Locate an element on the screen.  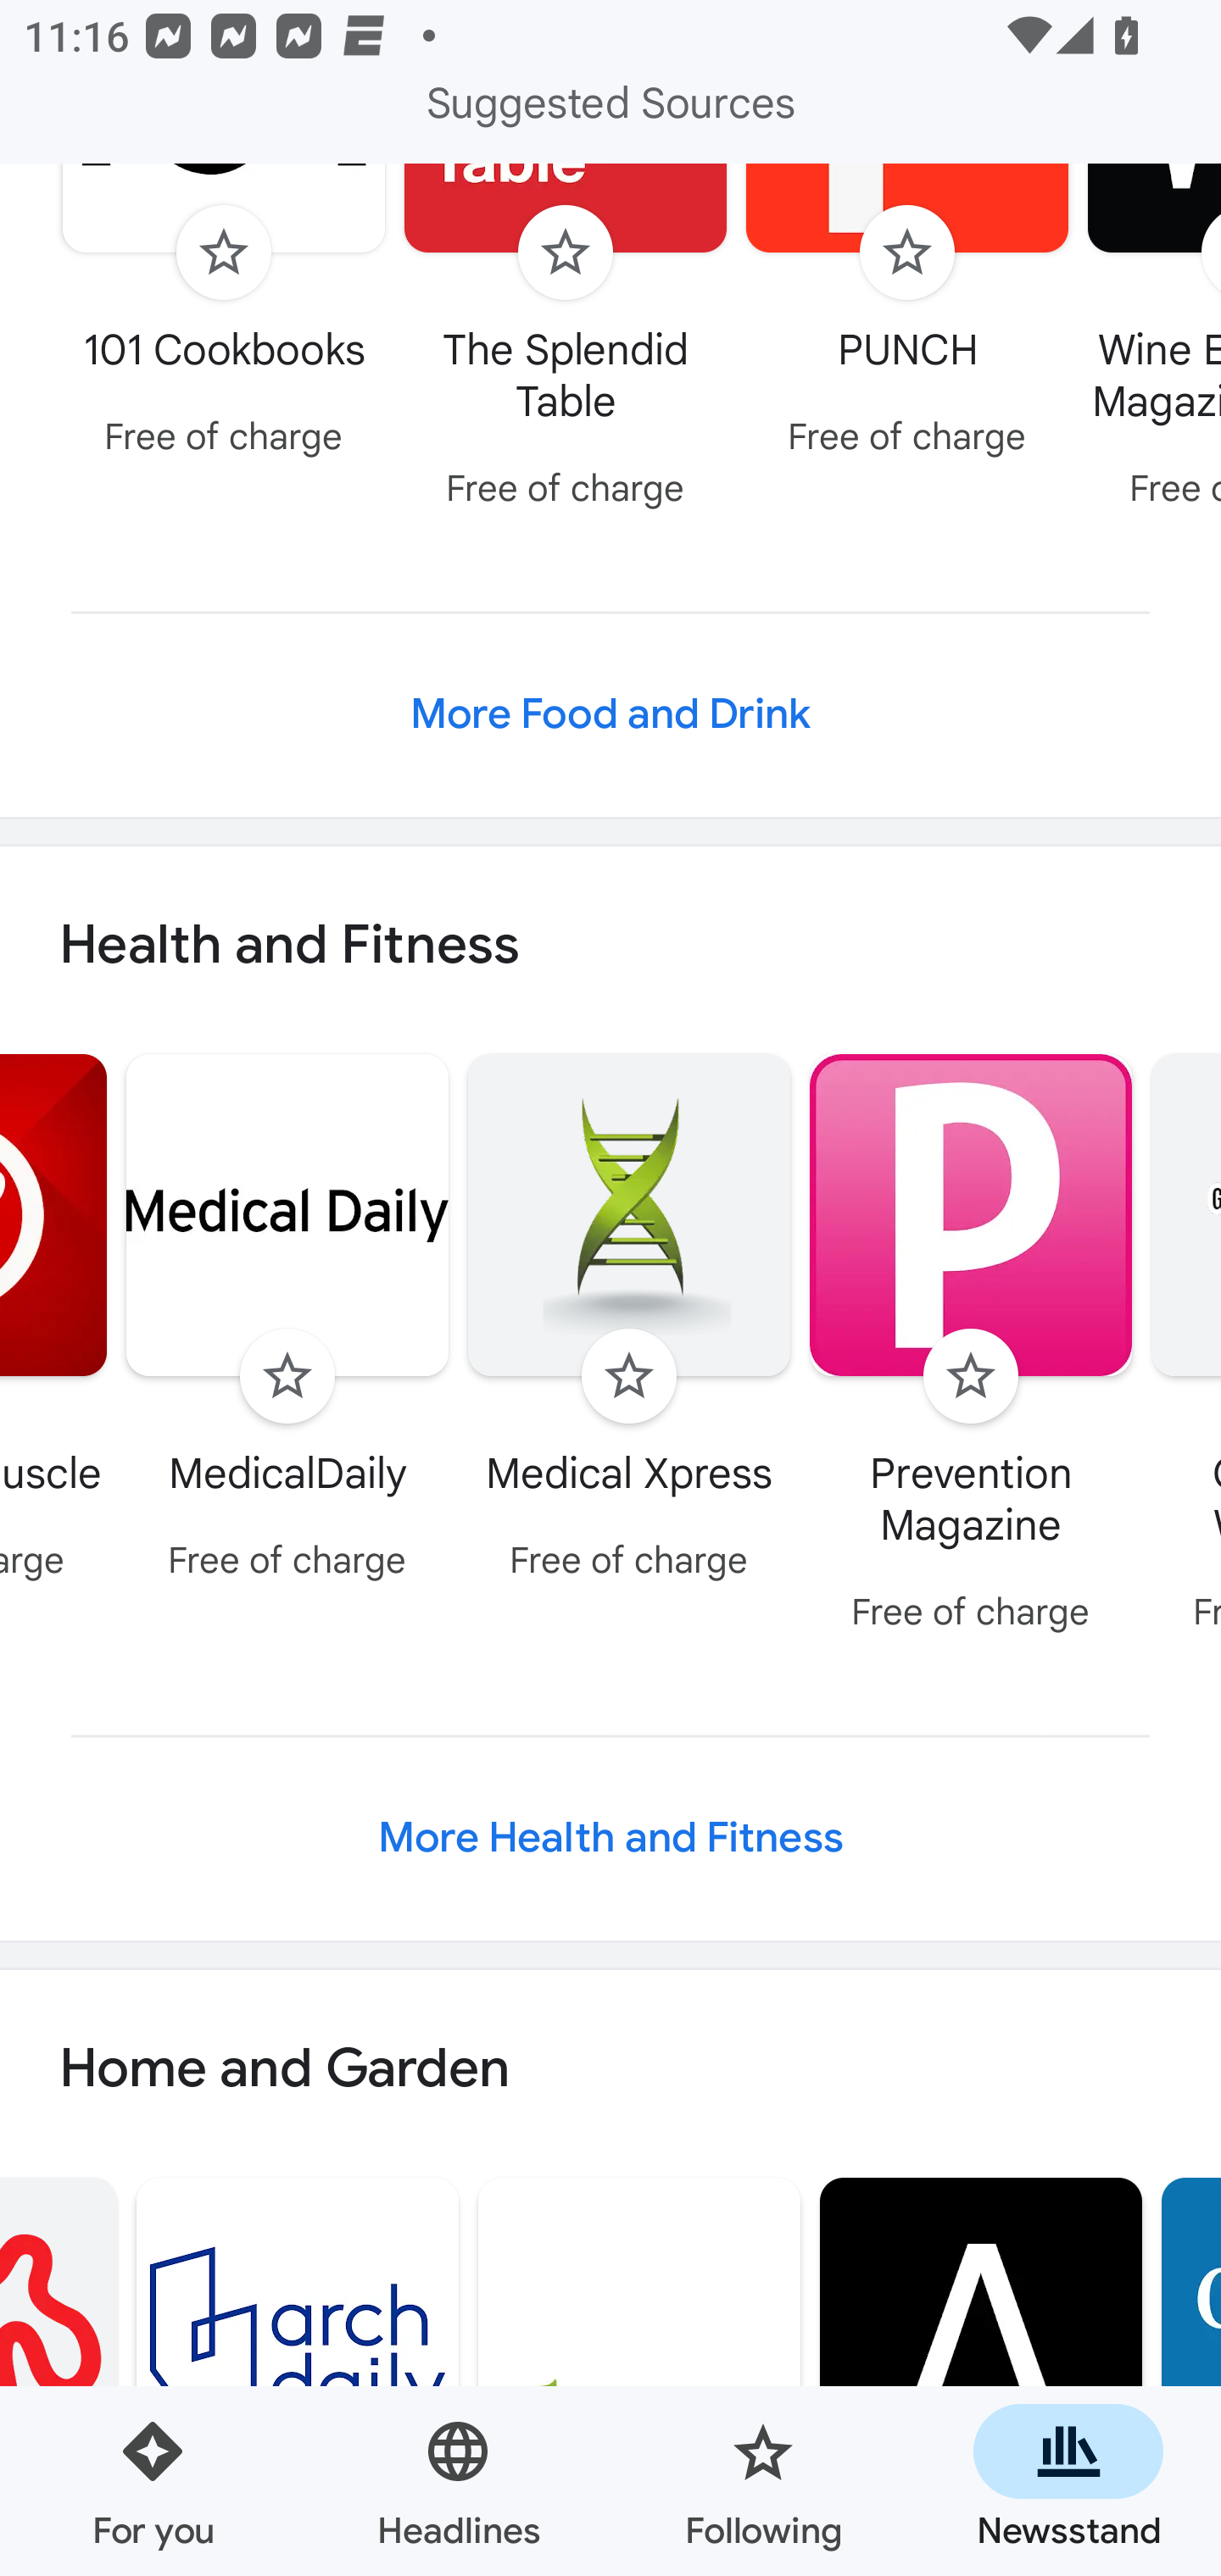
More Food and Drink is located at coordinates (610, 714).